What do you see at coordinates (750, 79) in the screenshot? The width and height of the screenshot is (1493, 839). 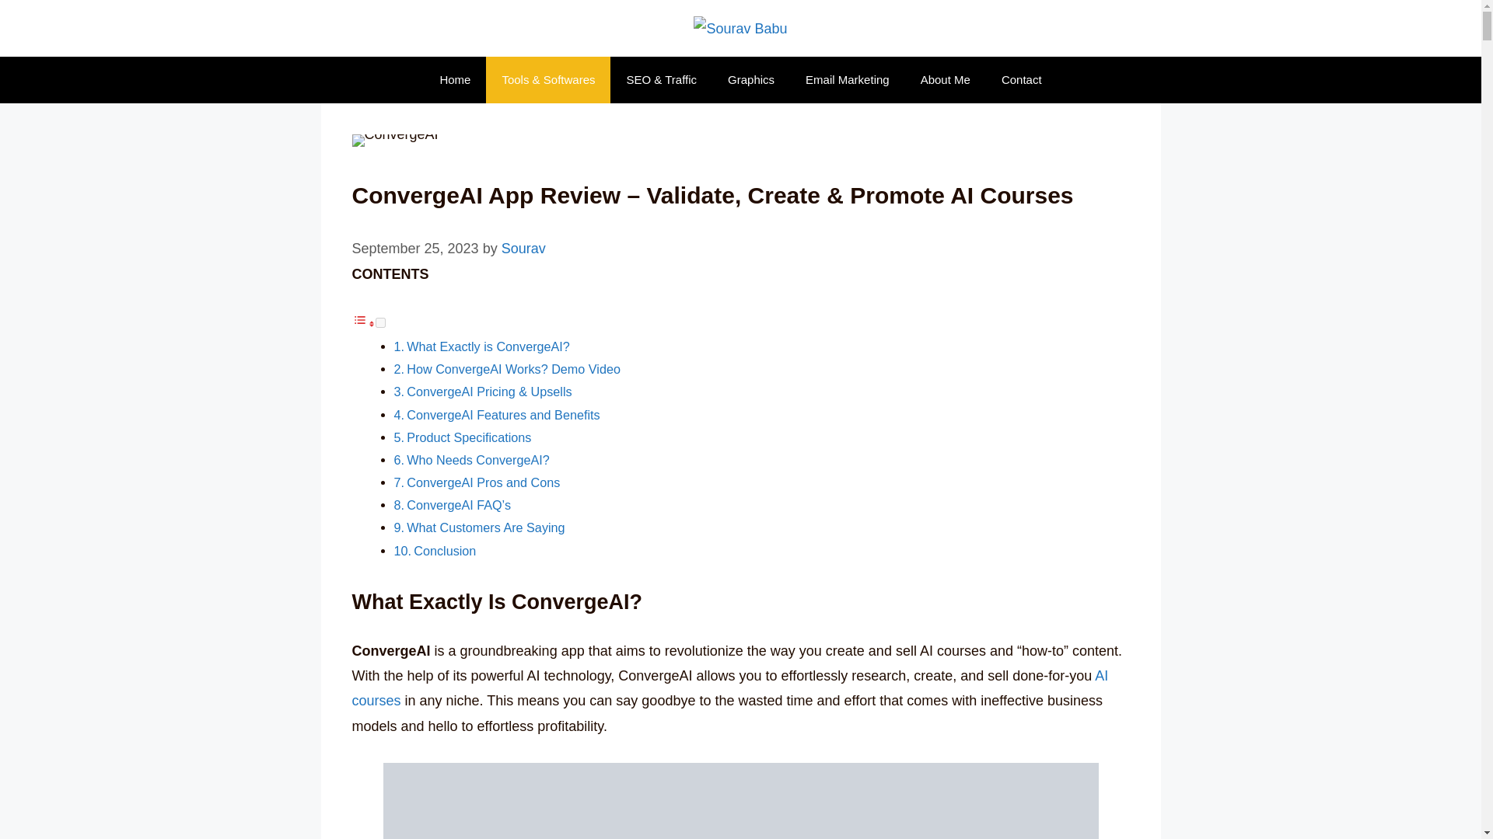 I see `Graphics` at bounding box center [750, 79].